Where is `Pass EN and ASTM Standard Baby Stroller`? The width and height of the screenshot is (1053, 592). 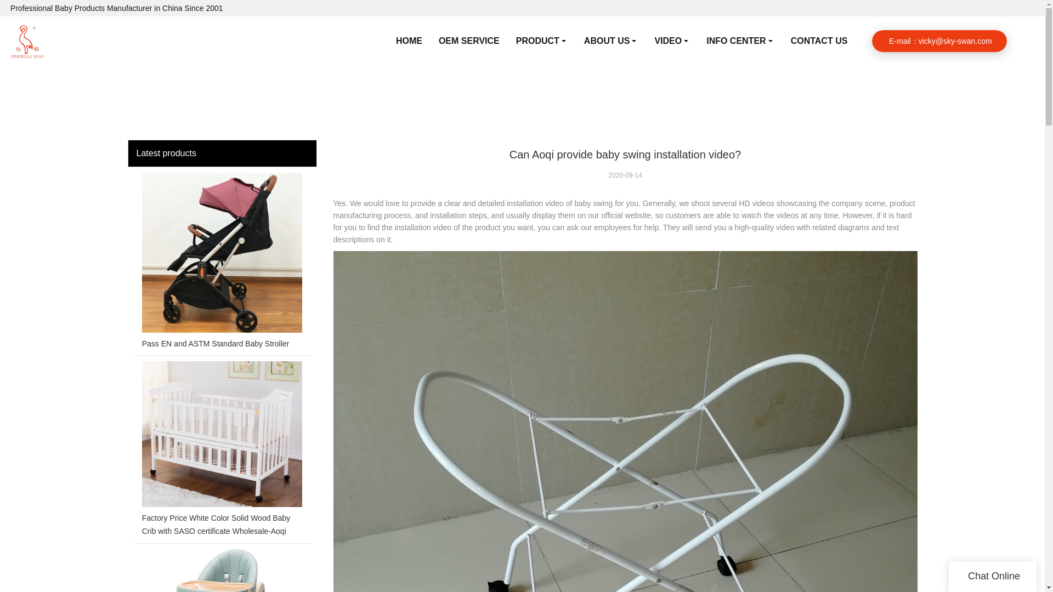
Pass EN and ASTM Standard Baby Stroller is located at coordinates (222, 264).